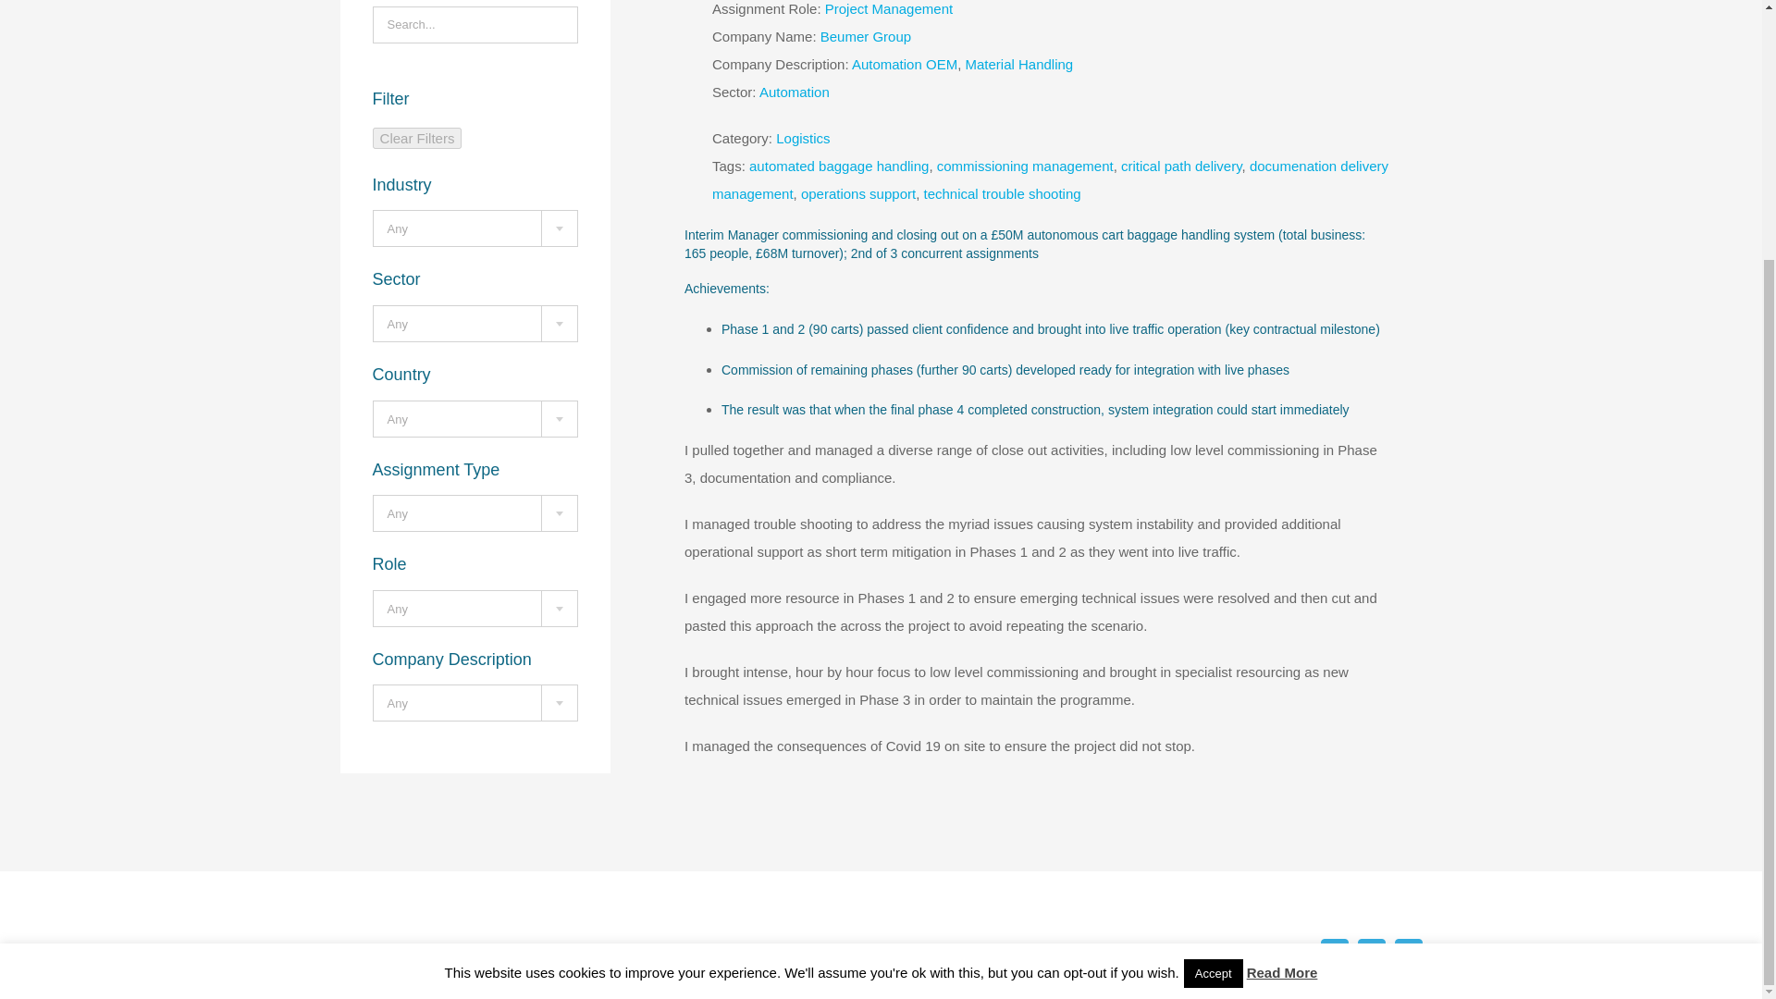  Describe the element at coordinates (1017, 63) in the screenshot. I see `Material Handling` at that location.